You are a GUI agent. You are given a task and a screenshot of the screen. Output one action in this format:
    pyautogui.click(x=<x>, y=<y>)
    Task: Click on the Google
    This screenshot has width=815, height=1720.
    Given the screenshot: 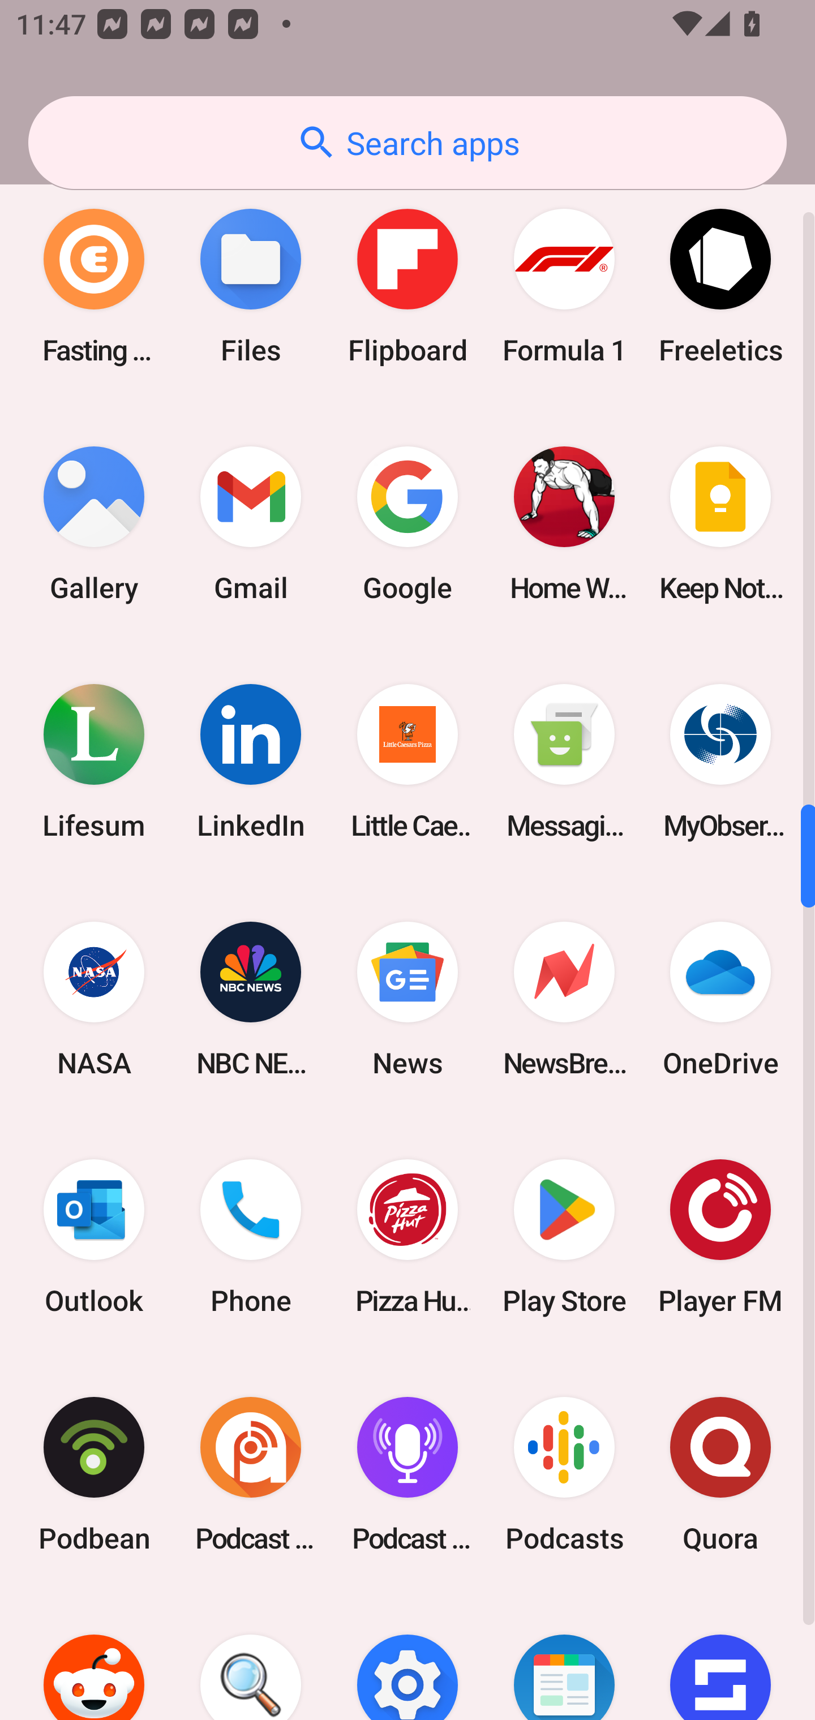 What is the action you would take?
    pyautogui.click(x=407, y=524)
    